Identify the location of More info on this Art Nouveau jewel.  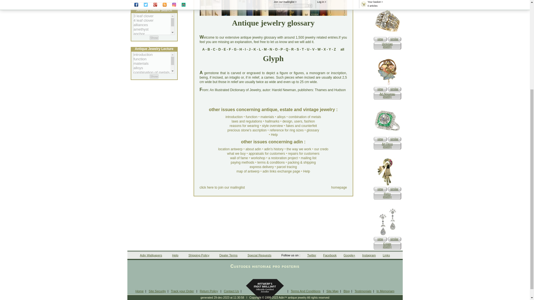
(380, 89).